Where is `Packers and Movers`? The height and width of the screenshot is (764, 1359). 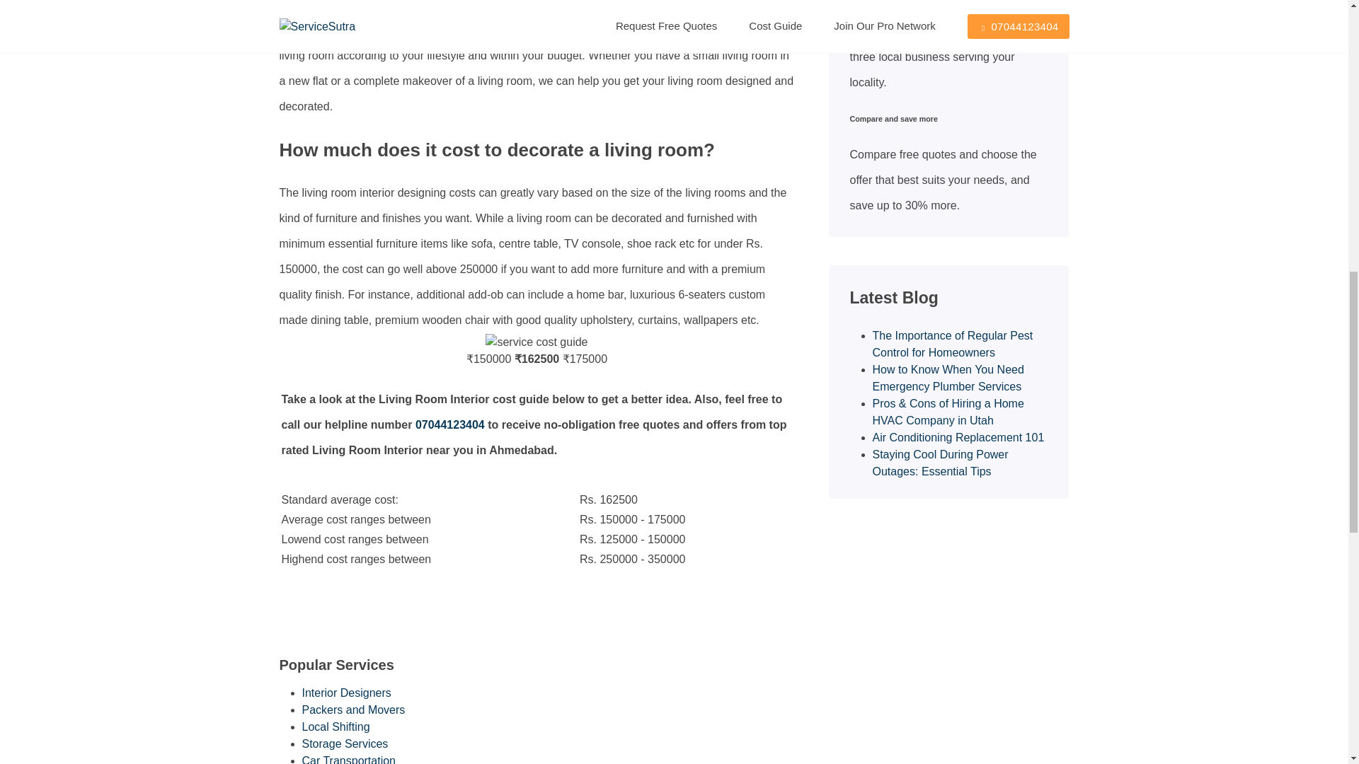 Packers and Movers is located at coordinates (353, 709).